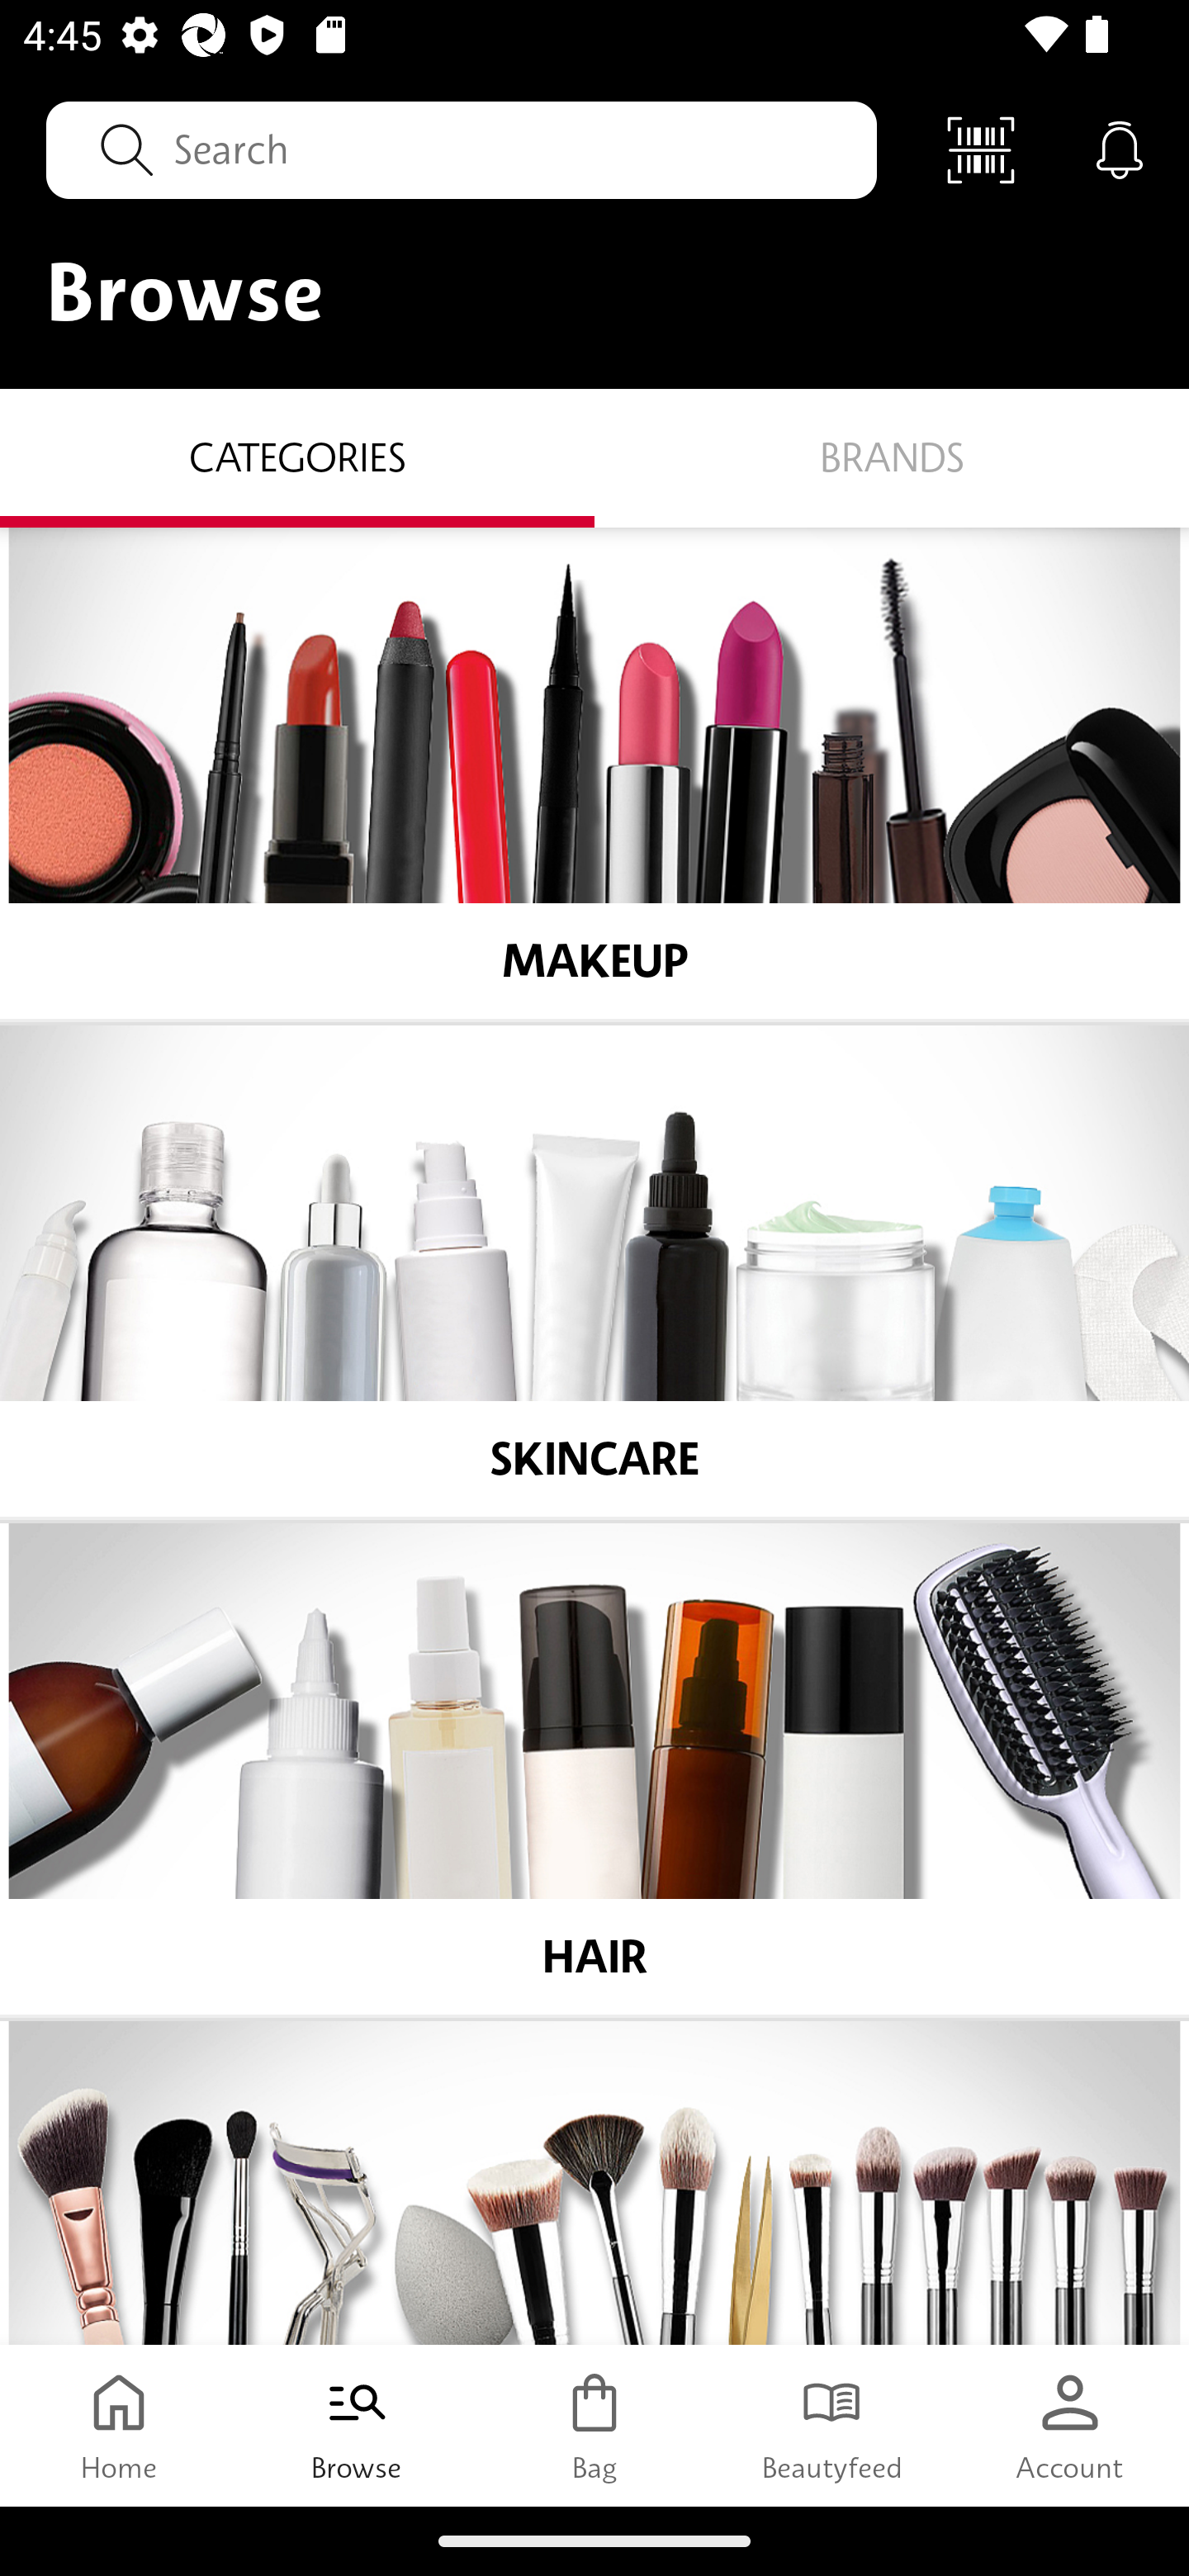 The image size is (1189, 2576). Describe the element at coordinates (119, 2425) in the screenshot. I see `Home` at that location.